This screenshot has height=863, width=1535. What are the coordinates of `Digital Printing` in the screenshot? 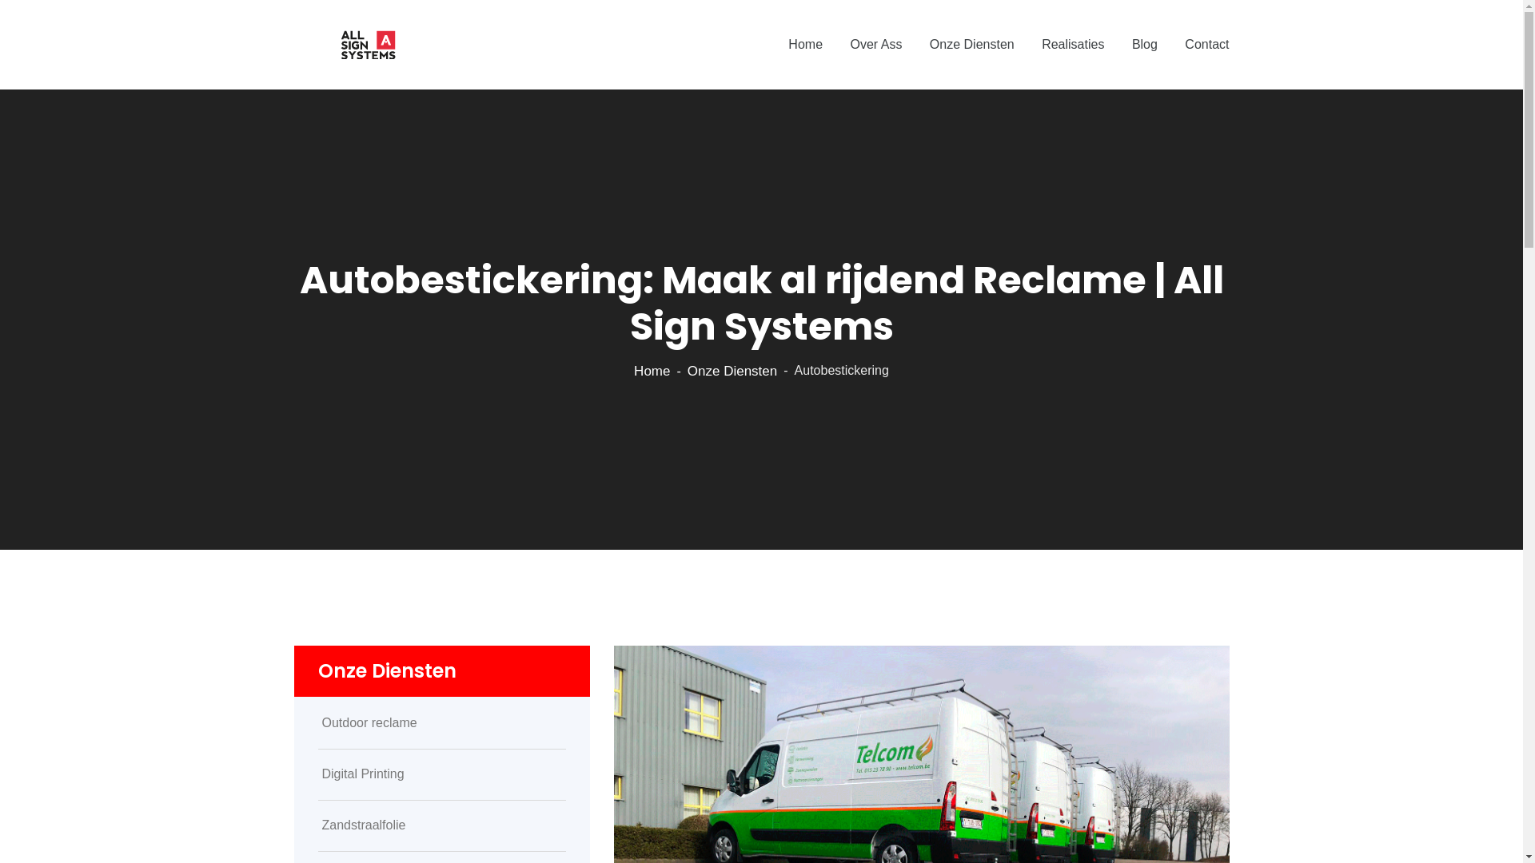 It's located at (442, 774).